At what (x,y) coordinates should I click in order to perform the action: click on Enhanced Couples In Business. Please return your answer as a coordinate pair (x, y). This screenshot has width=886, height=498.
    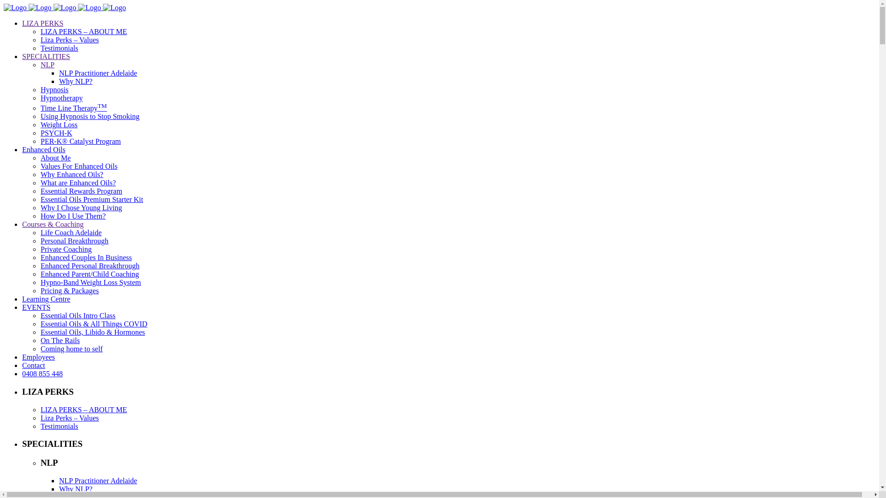
    Looking at the image, I should click on (86, 257).